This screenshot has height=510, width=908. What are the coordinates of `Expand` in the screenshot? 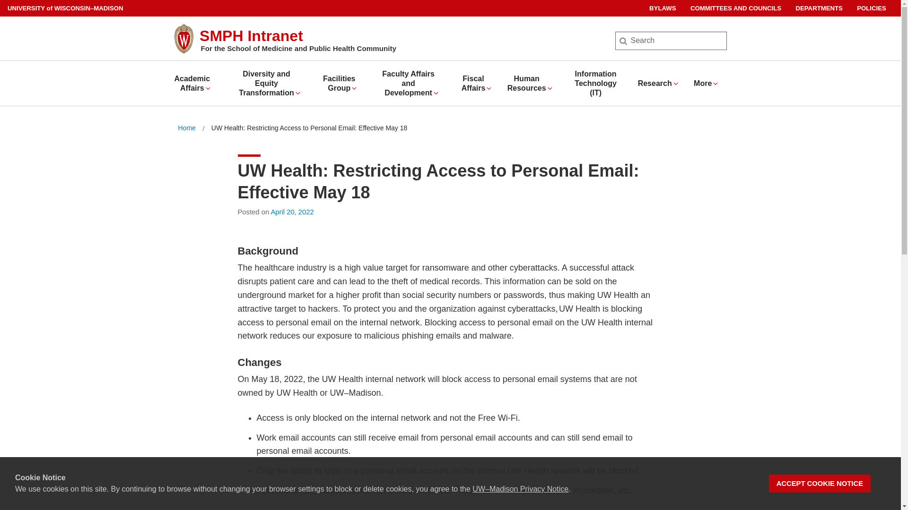 It's located at (715, 83).